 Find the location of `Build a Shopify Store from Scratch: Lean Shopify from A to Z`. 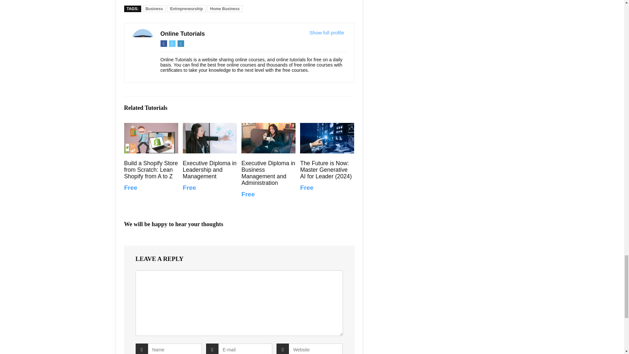

Build a Shopify Store from Scratch: Lean Shopify from A to Z is located at coordinates (151, 138).